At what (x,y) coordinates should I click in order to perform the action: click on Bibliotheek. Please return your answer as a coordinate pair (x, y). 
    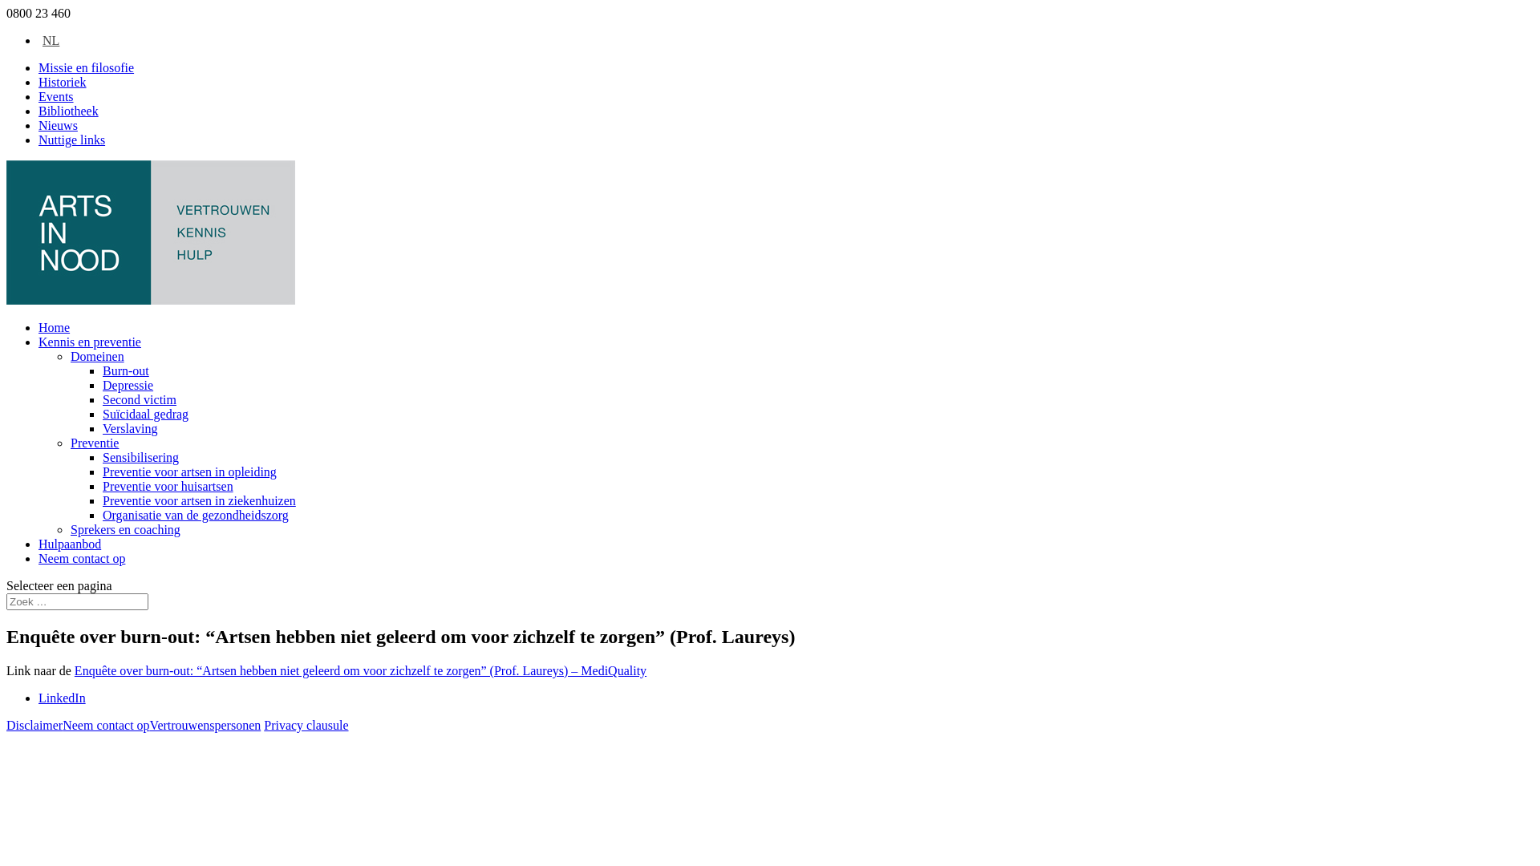
    Looking at the image, I should click on (68, 111).